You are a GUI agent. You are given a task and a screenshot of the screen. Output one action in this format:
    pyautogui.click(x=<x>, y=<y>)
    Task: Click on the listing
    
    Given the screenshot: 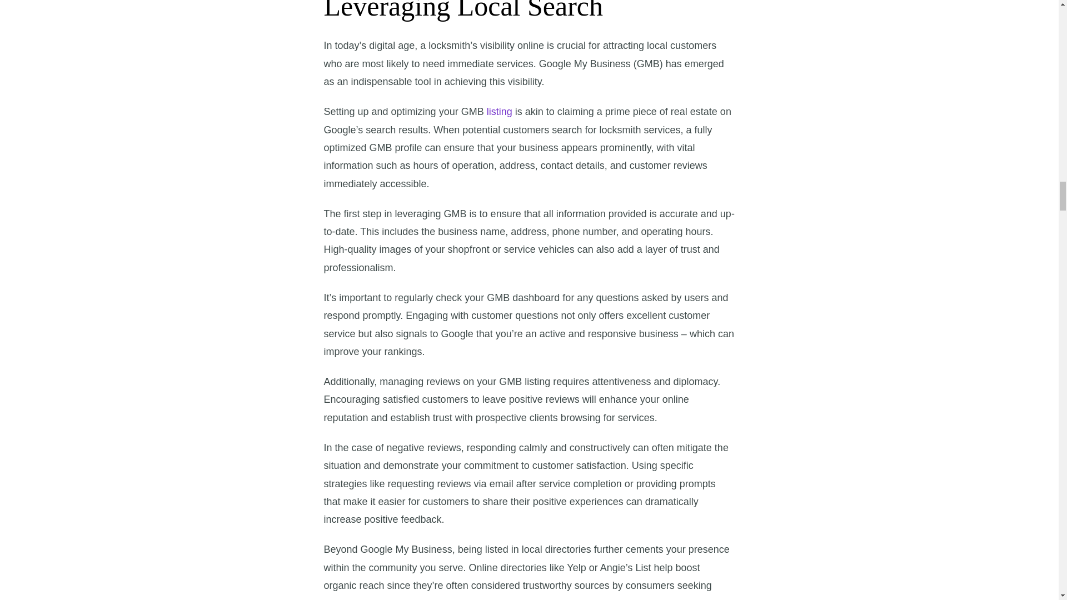 What is the action you would take?
    pyautogui.click(x=499, y=111)
    